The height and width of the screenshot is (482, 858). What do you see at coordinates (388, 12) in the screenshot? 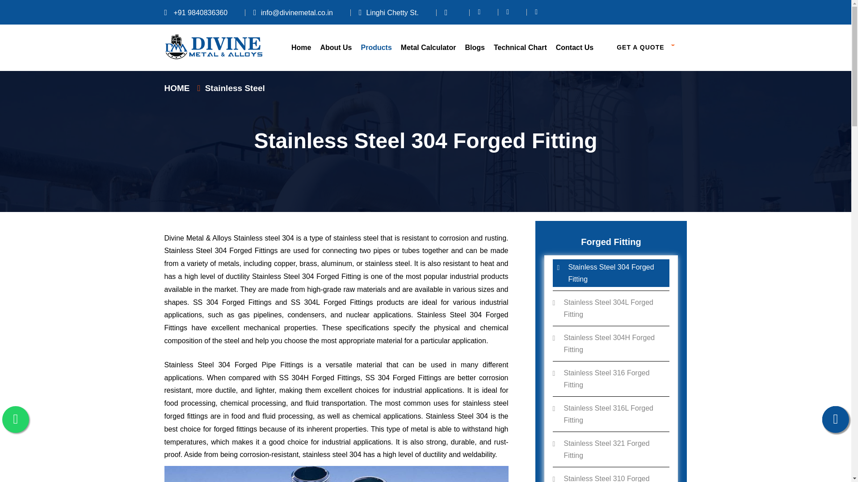
I see `Linghi Chetty St.` at bounding box center [388, 12].